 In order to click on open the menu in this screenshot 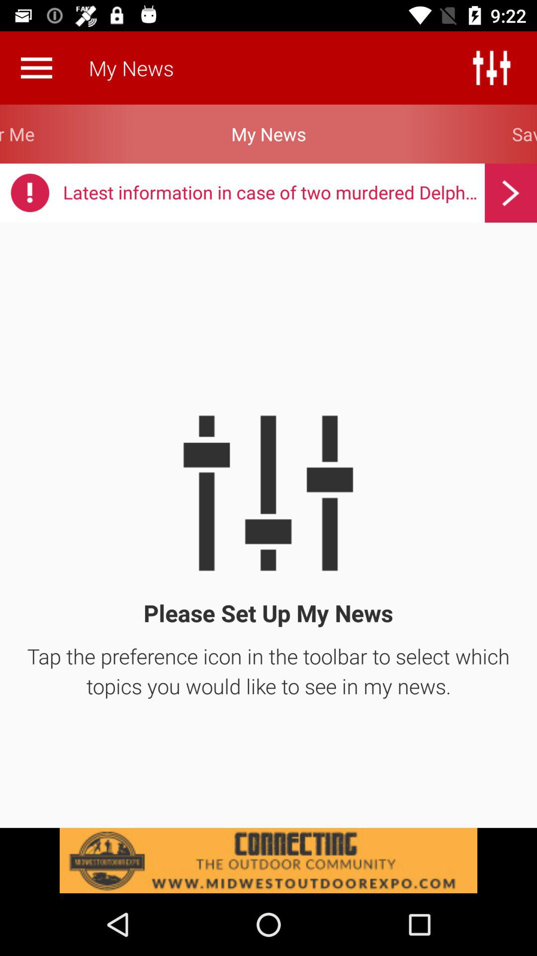, I will do `click(36, 68)`.